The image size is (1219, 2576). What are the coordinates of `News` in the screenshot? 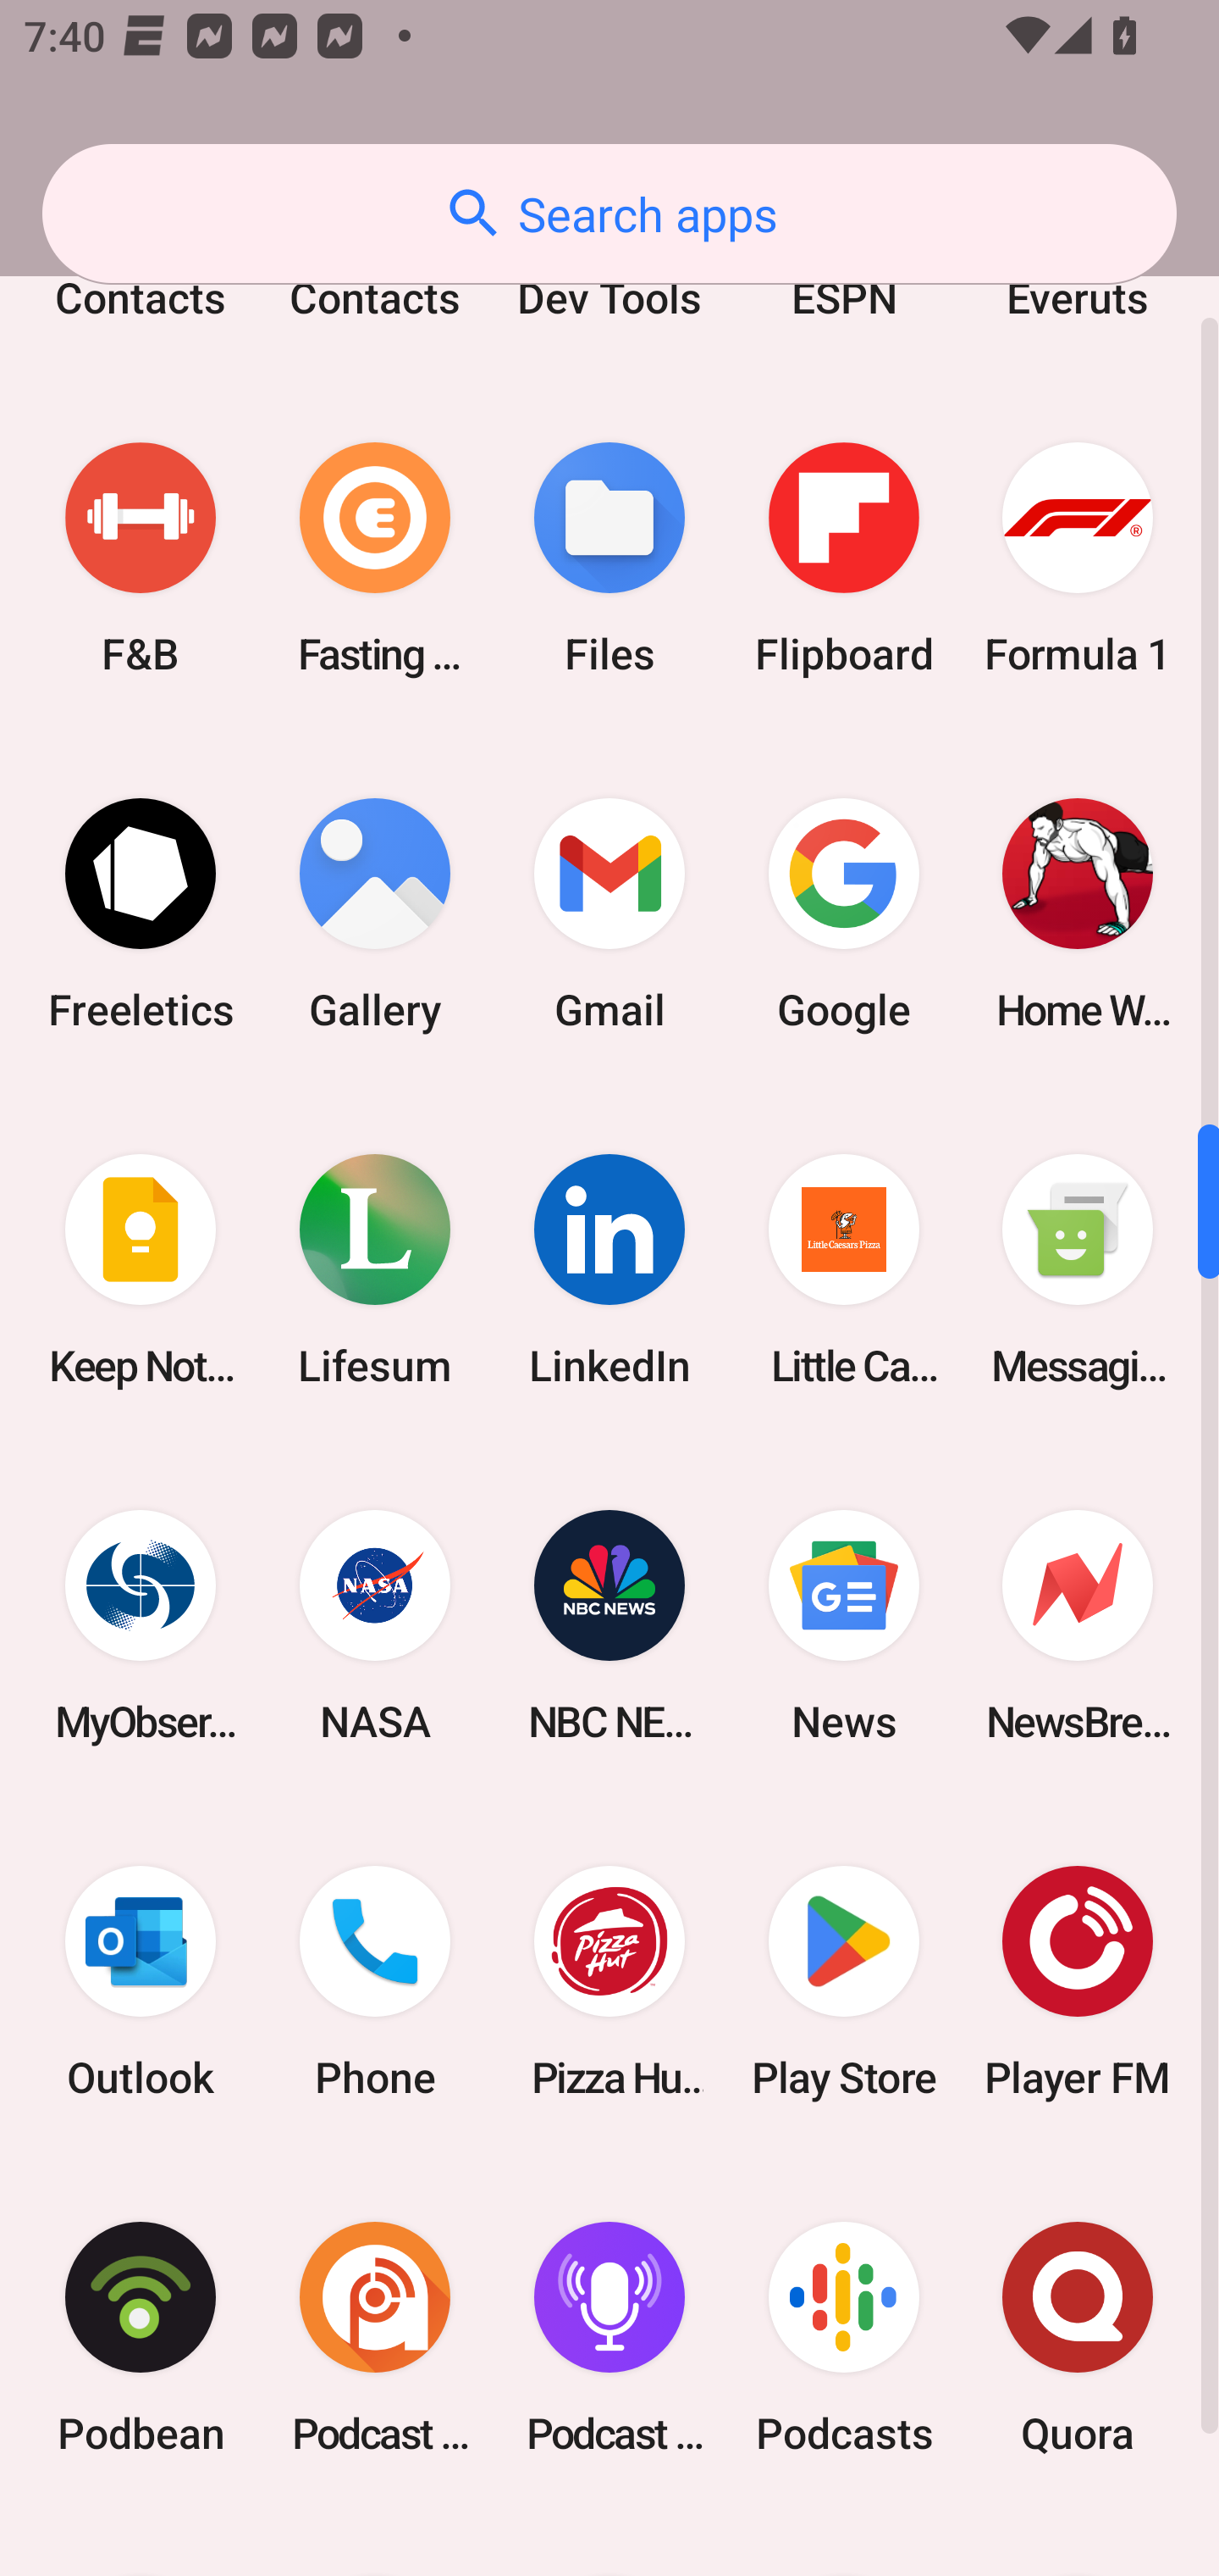 It's located at (843, 1625).